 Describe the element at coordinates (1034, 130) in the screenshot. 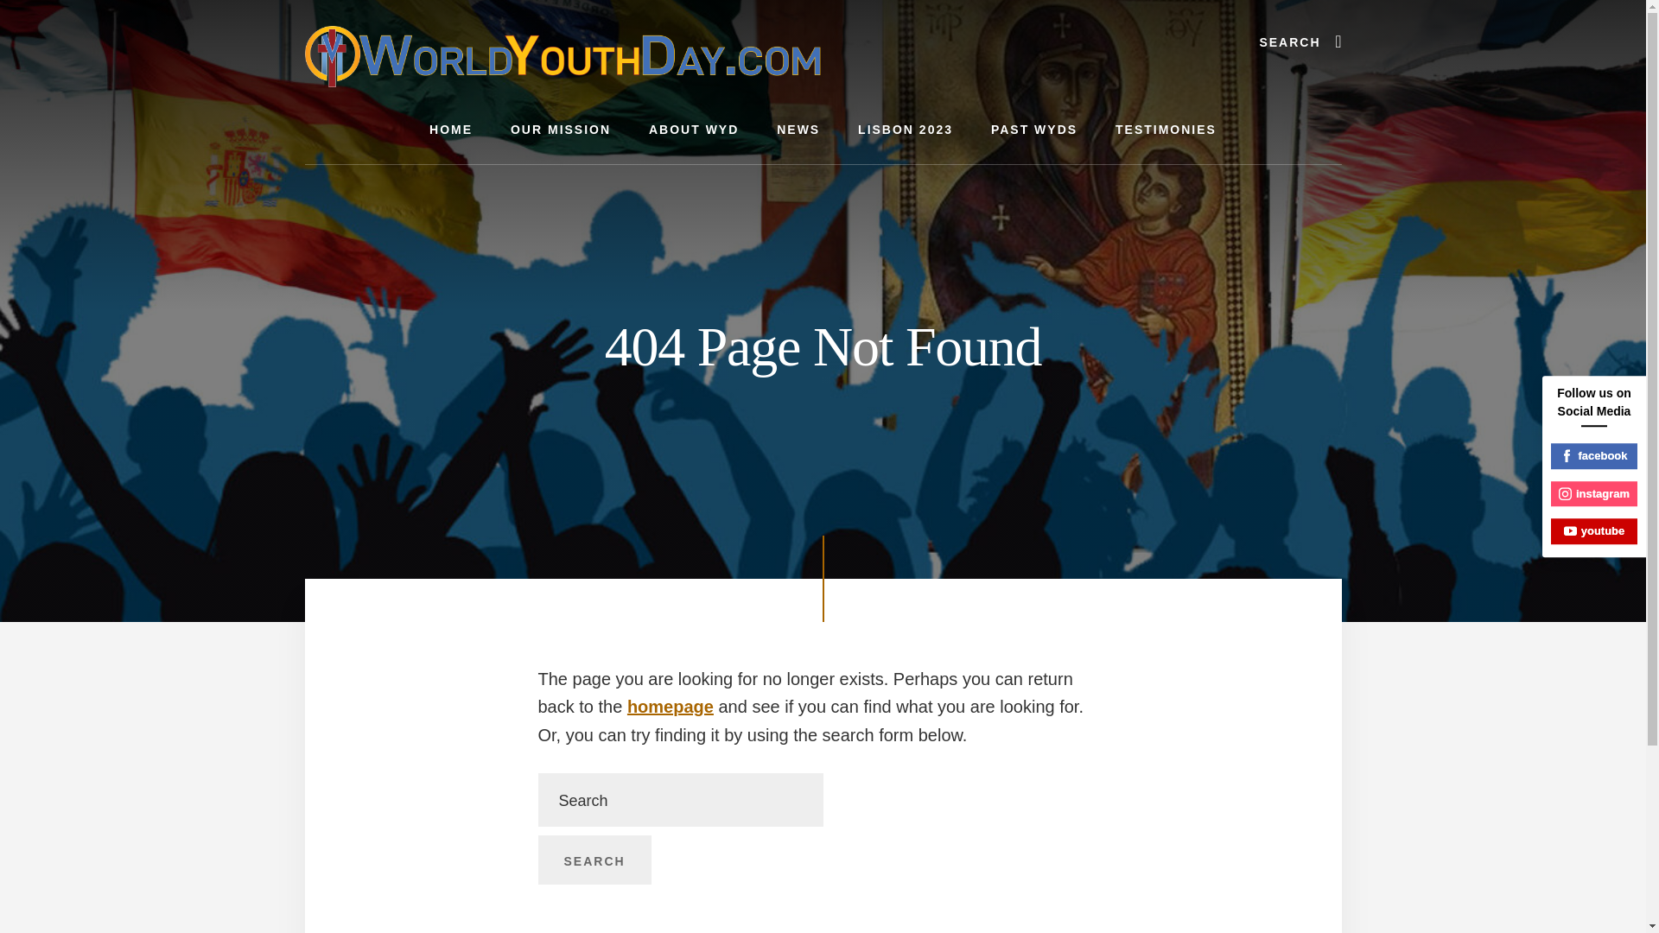

I see `PAST WYDS` at that location.